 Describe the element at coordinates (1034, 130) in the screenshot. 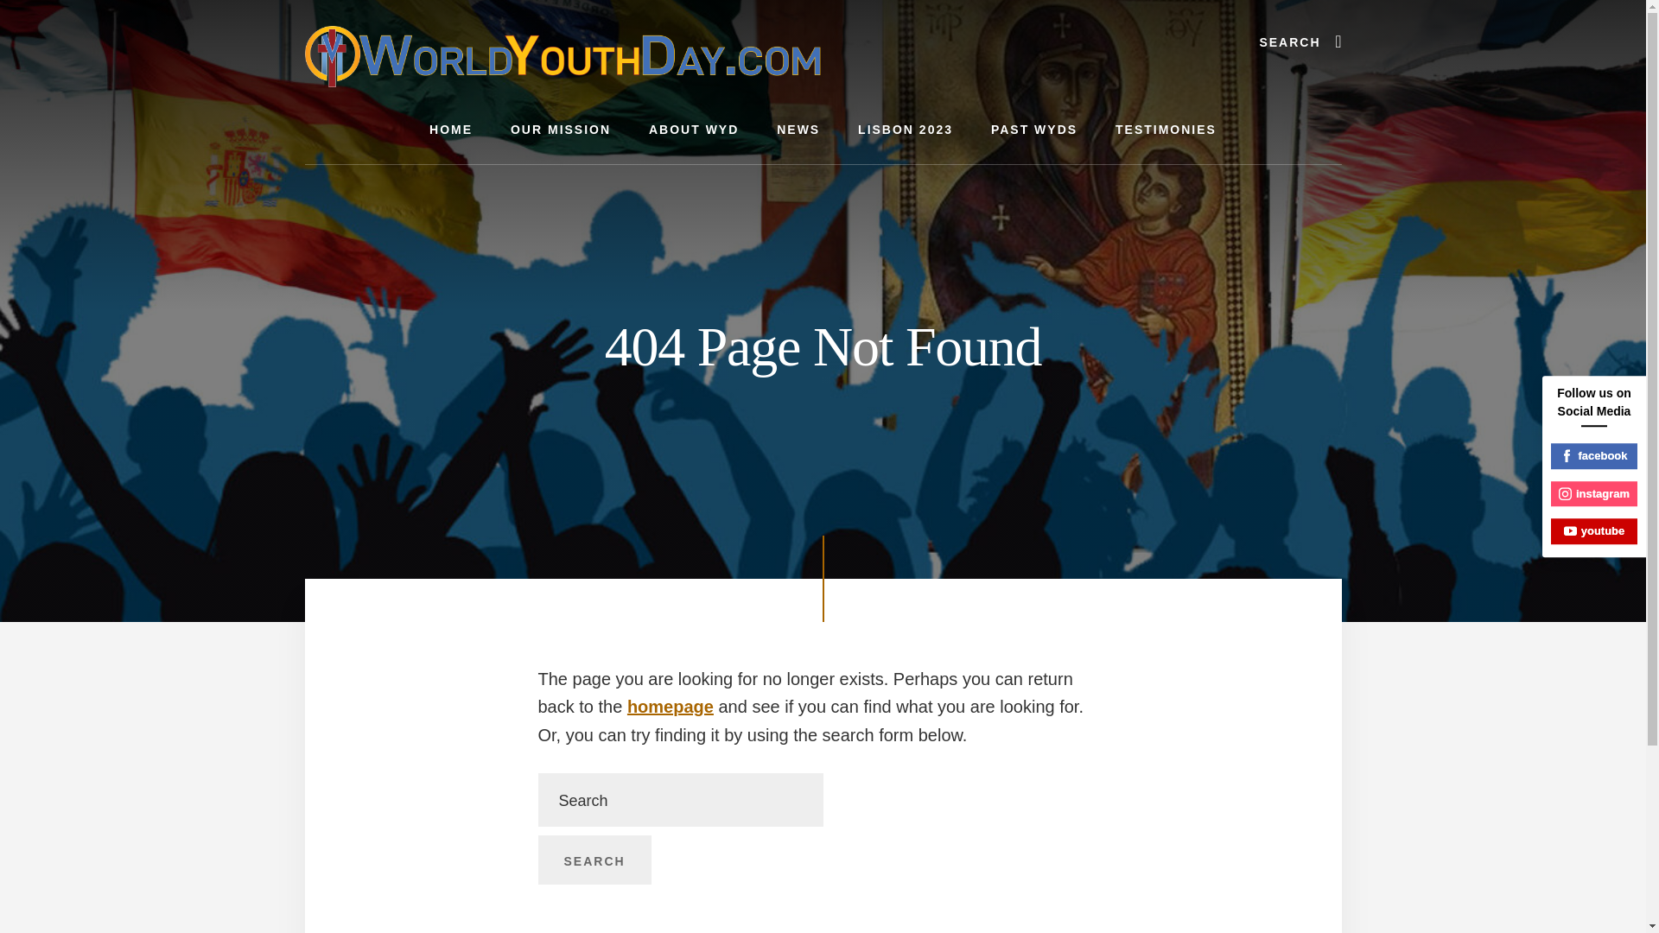

I see `PAST WYDS` at that location.